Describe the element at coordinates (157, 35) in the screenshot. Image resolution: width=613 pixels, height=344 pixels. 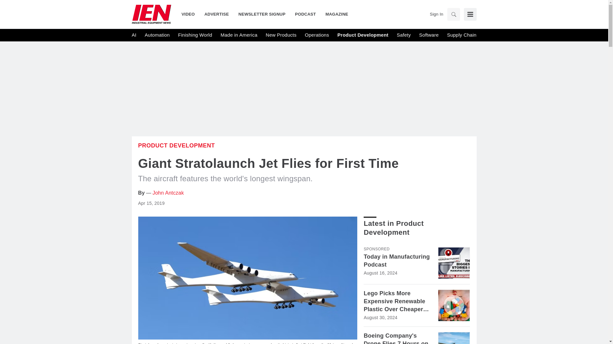
I see `Automation` at that location.